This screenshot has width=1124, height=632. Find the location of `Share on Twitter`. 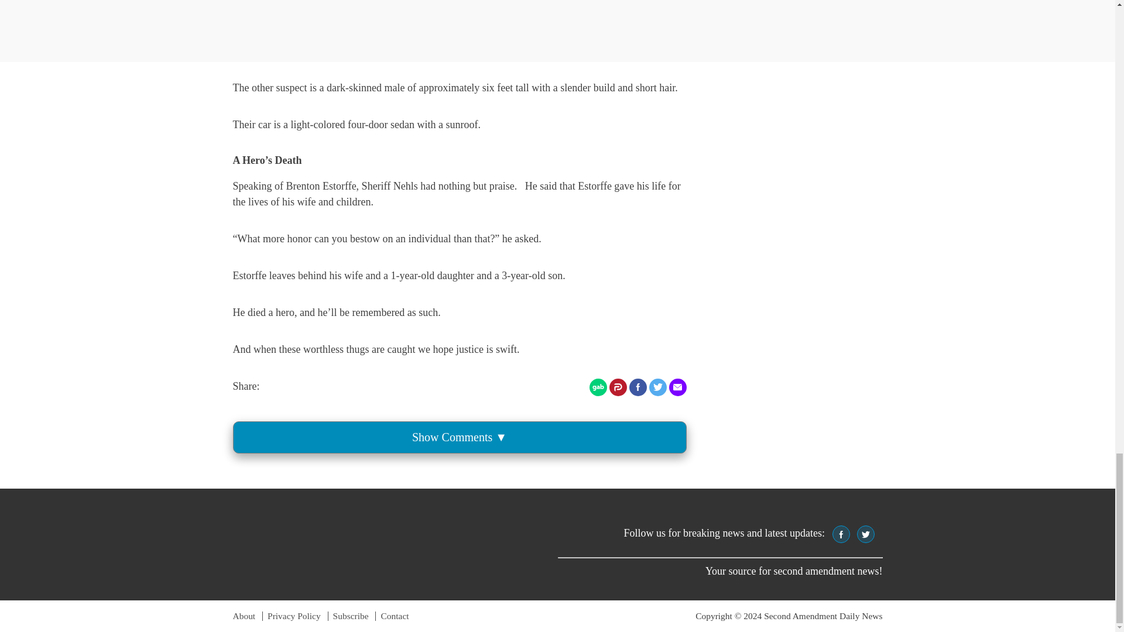

Share on Twitter is located at coordinates (657, 387).